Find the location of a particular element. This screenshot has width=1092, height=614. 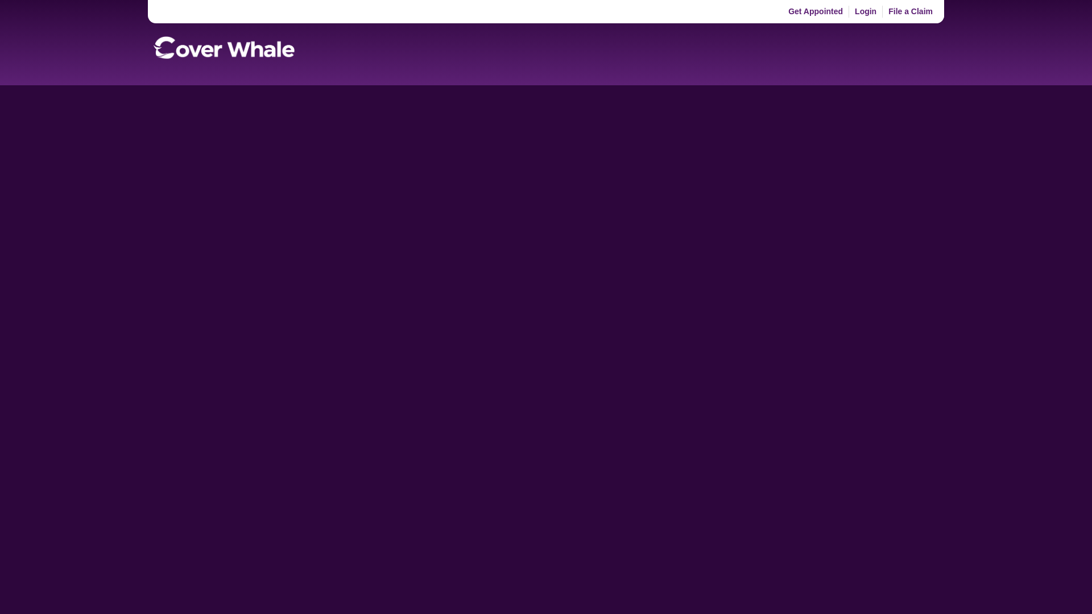

Login is located at coordinates (866, 11).